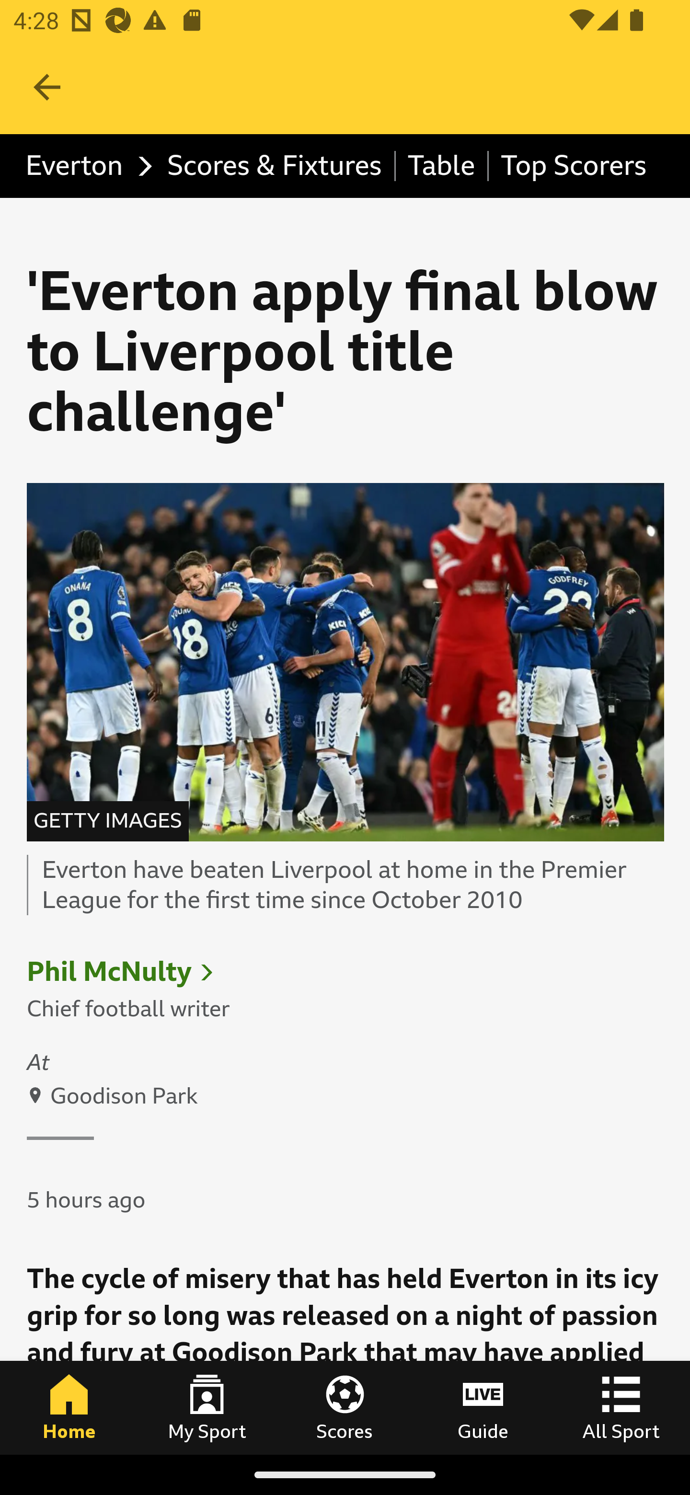 This screenshot has height=1495, width=690. I want to click on Guide, so click(483, 1407).